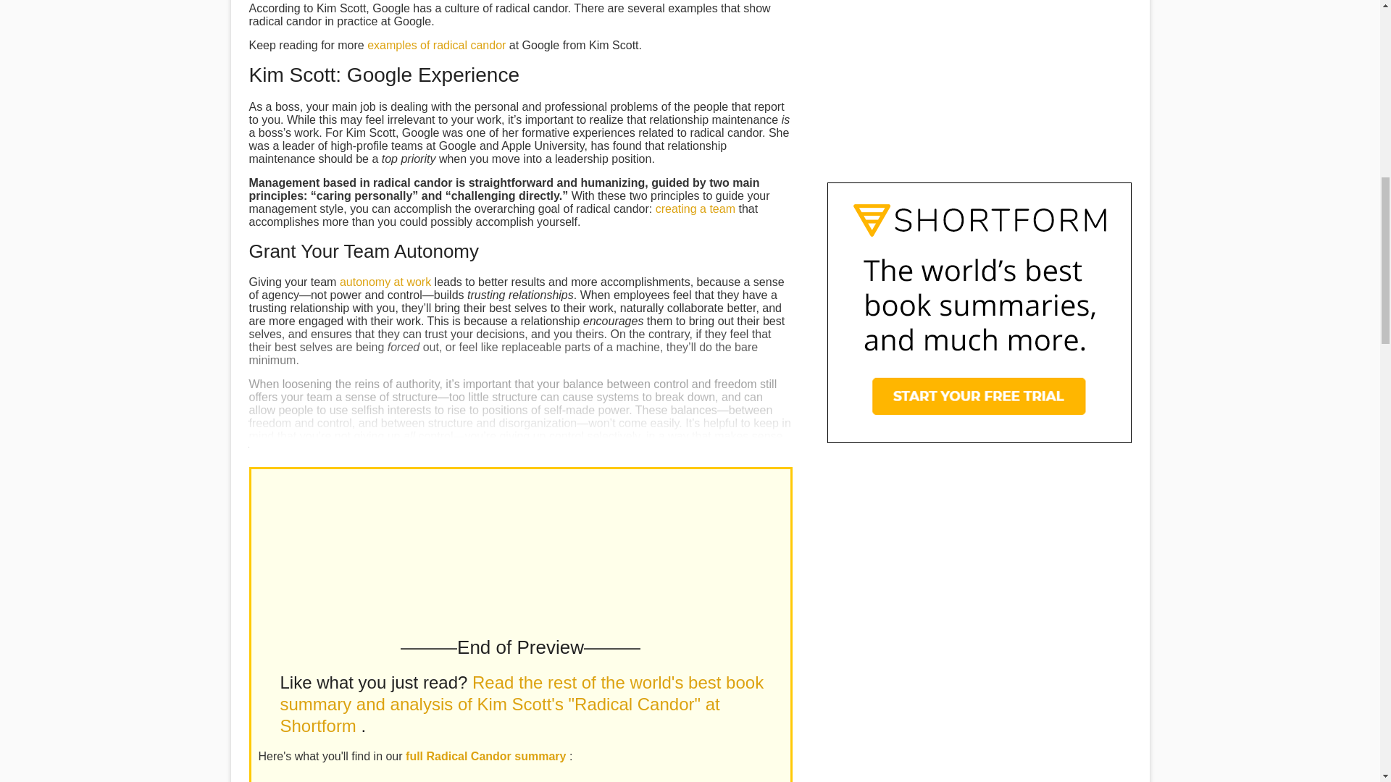 The height and width of the screenshot is (782, 1391). What do you see at coordinates (385, 282) in the screenshot?
I see `autonomy at work` at bounding box center [385, 282].